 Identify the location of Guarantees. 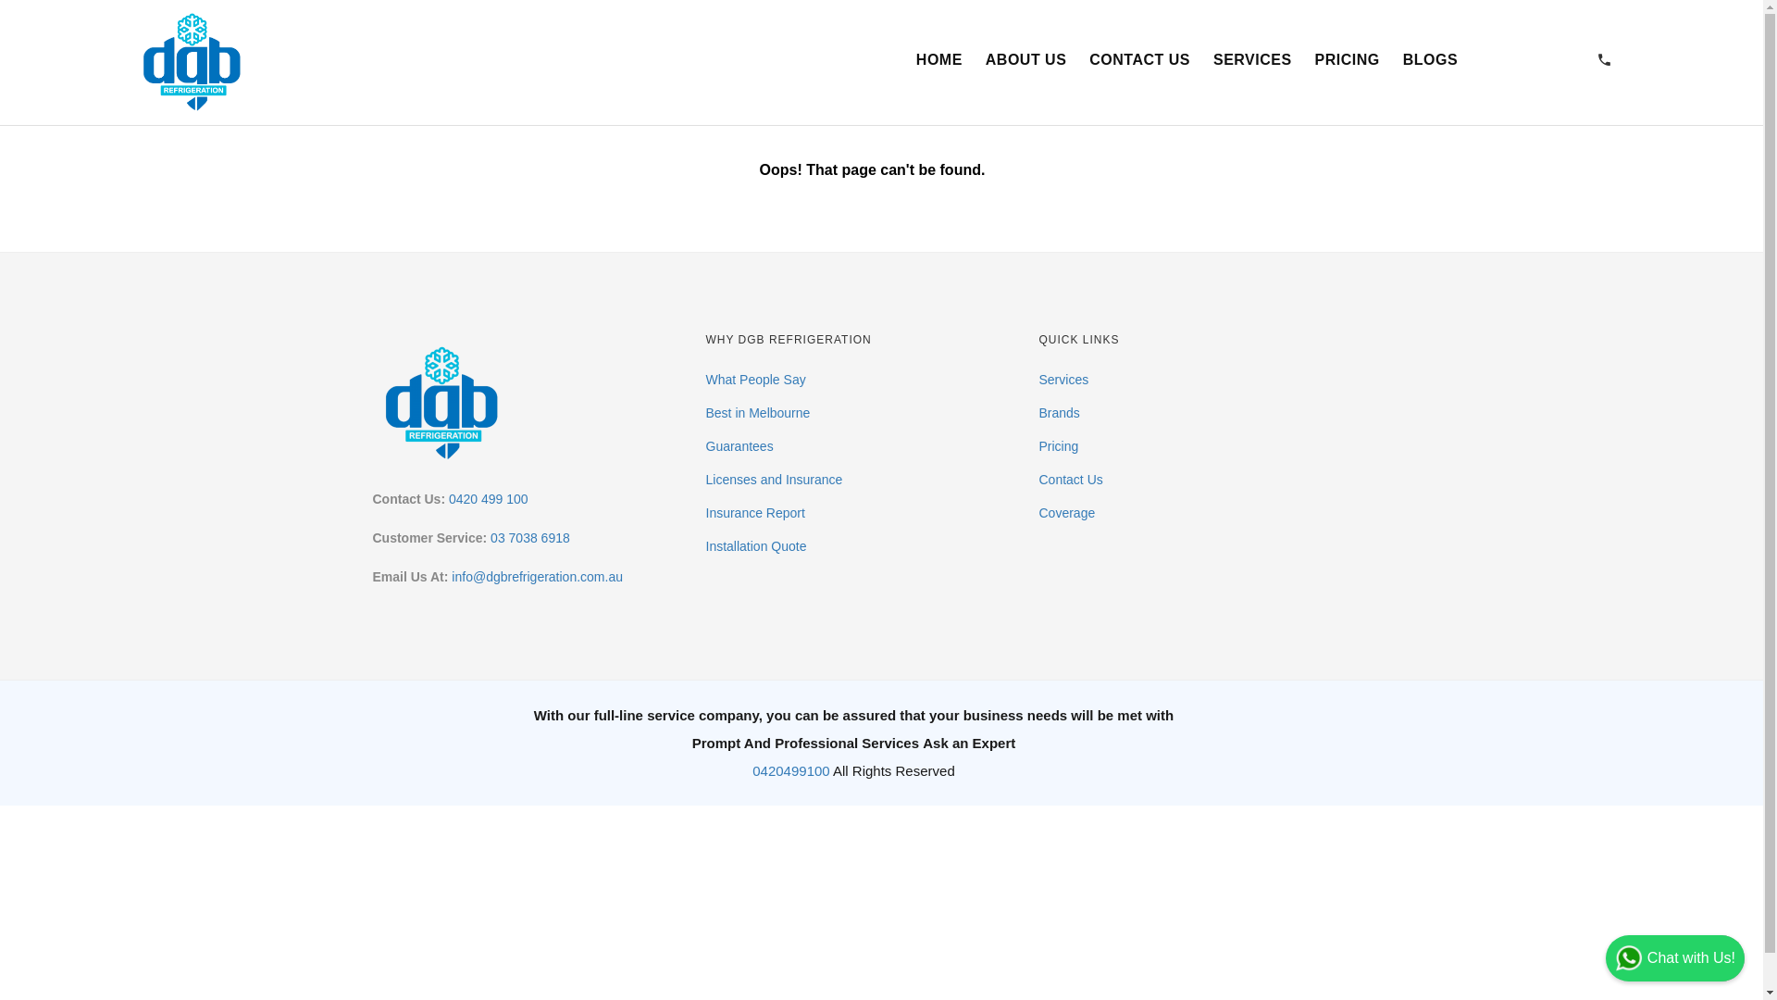
(739, 446).